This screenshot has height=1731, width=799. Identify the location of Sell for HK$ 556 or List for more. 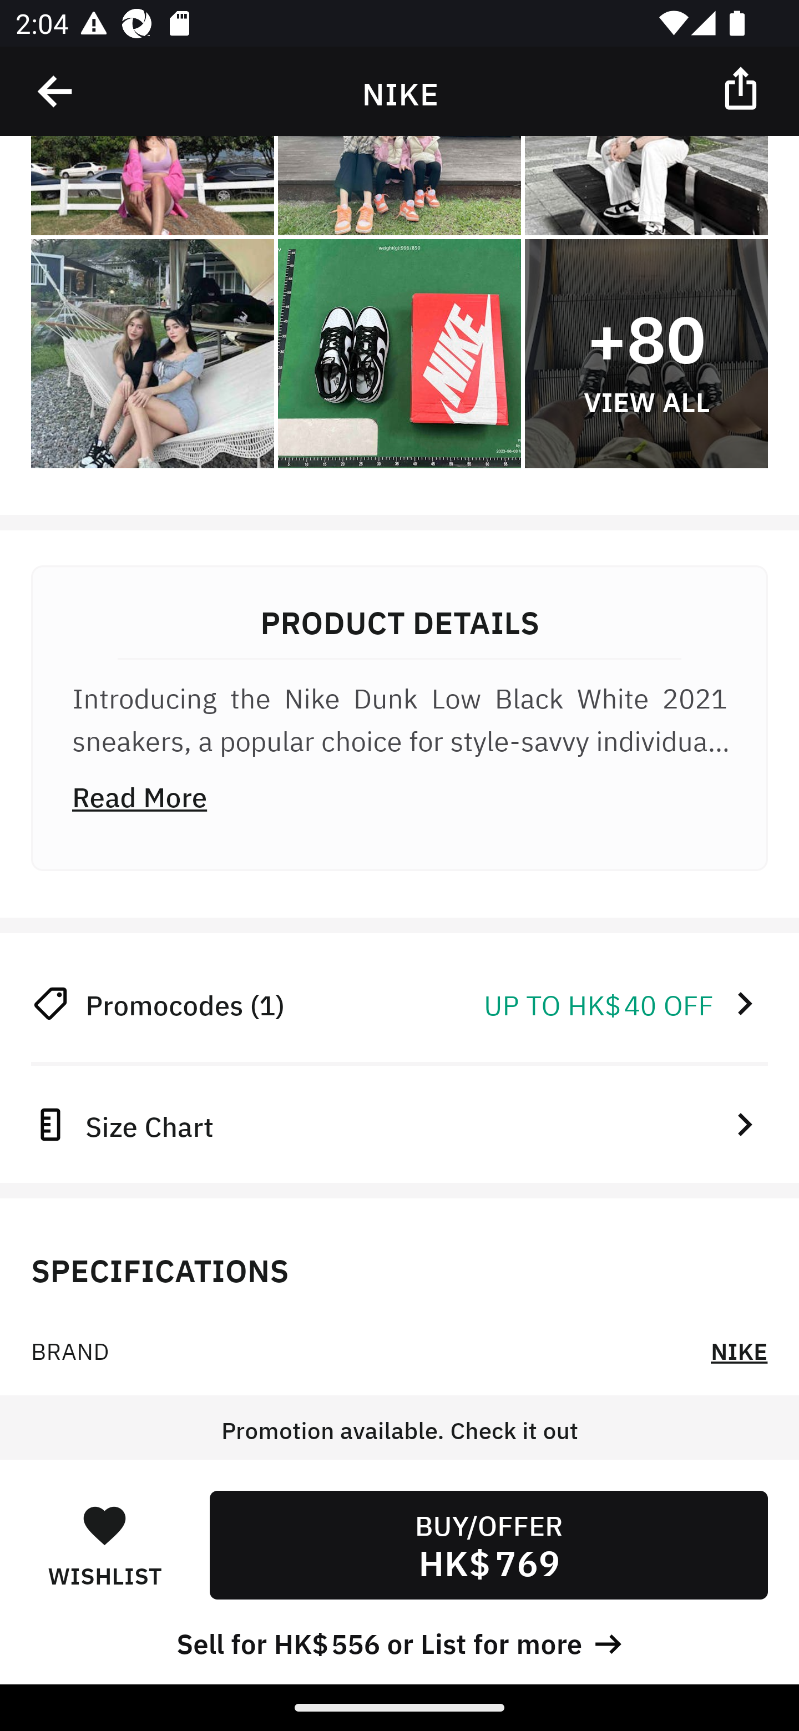
(399, 1641).